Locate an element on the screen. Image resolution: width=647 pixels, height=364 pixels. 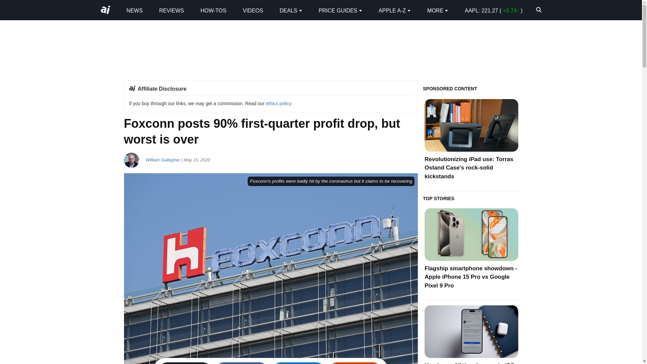
How-Tos is located at coordinates (214, 10).